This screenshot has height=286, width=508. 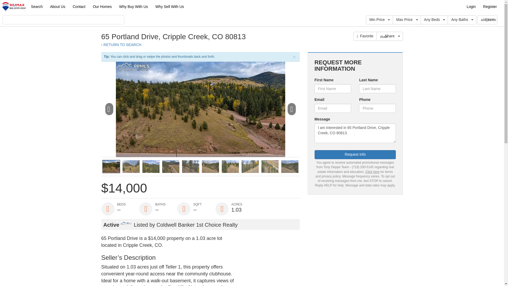 I want to click on Contact, so click(x=79, y=6).